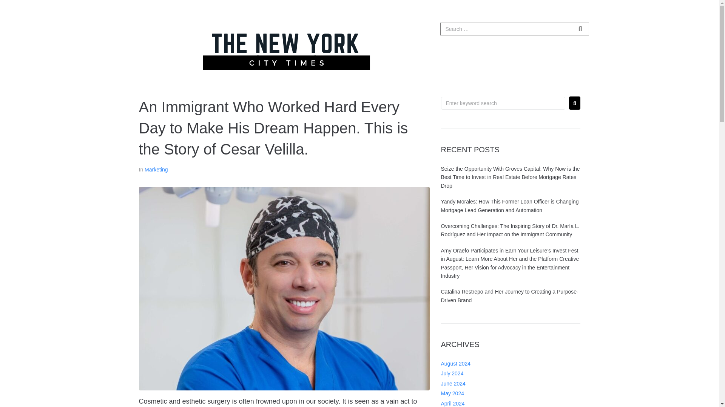 The height and width of the screenshot is (407, 725). Describe the element at coordinates (452, 403) in the screenshot. I see `April 2024` at that location.